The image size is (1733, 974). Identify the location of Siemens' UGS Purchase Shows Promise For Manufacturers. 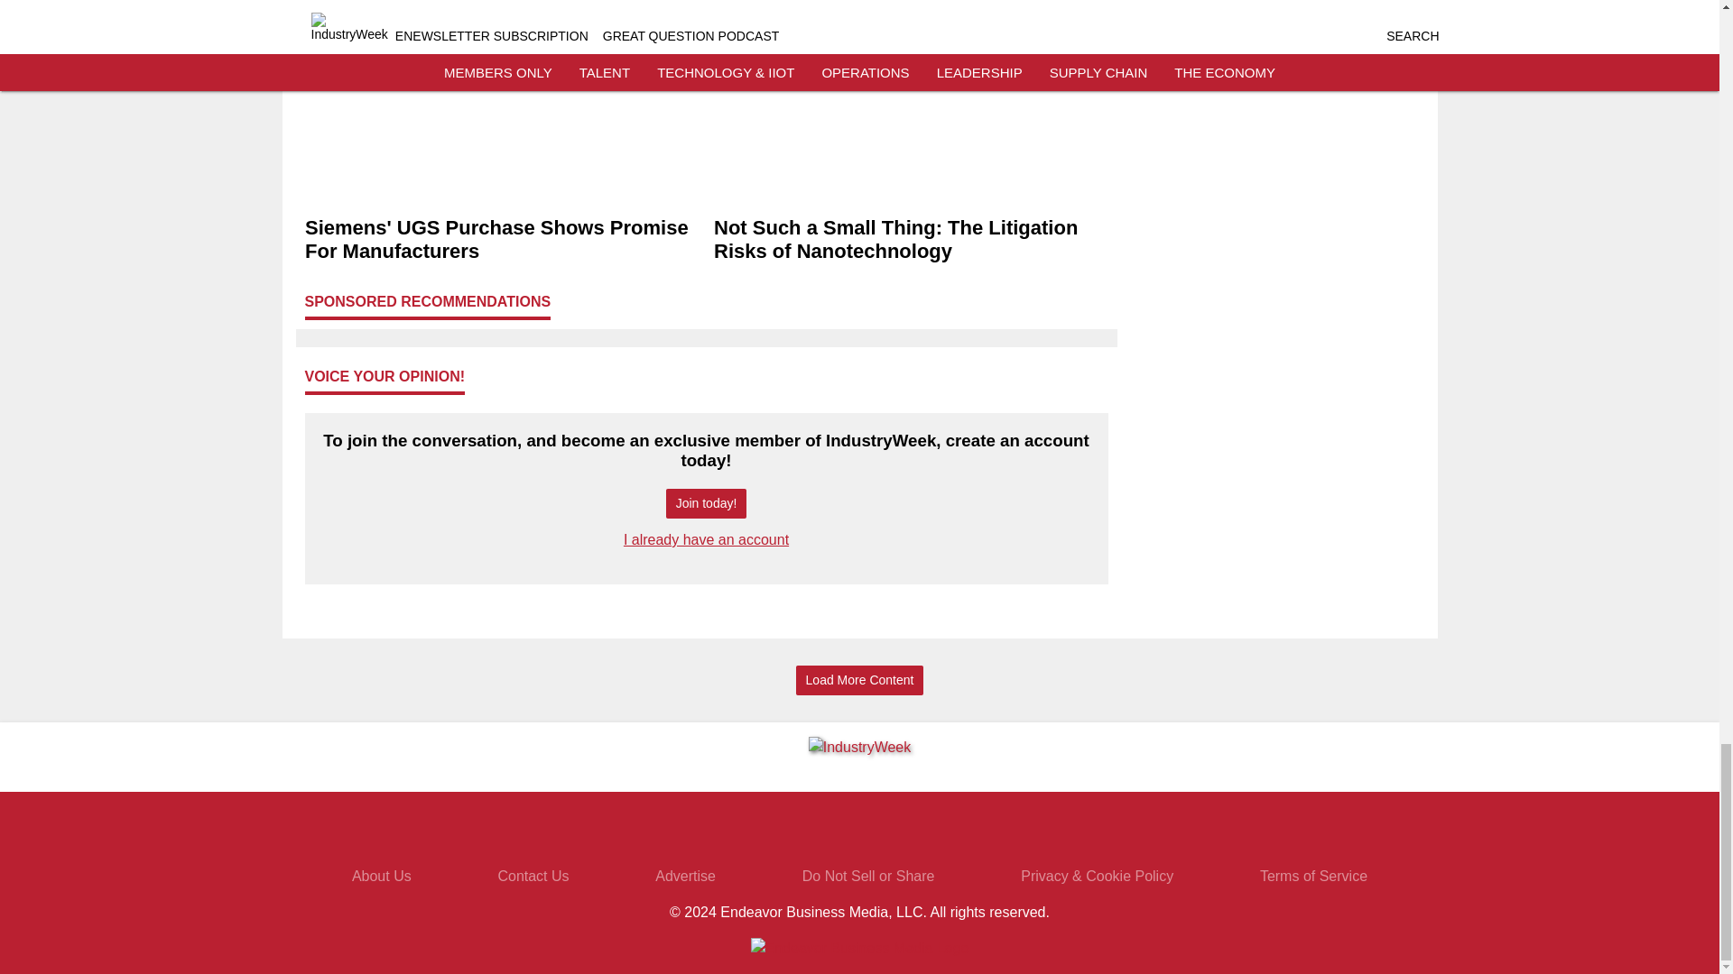
(502, 239).